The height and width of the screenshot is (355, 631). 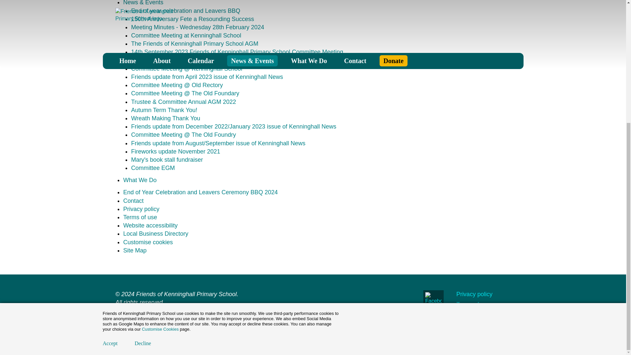 What do you see at coordinates (198, 27) in the screenshot?
I see `Meeting Minutes - Wednesday 28th February 2024` at bounding box center [198, 27].